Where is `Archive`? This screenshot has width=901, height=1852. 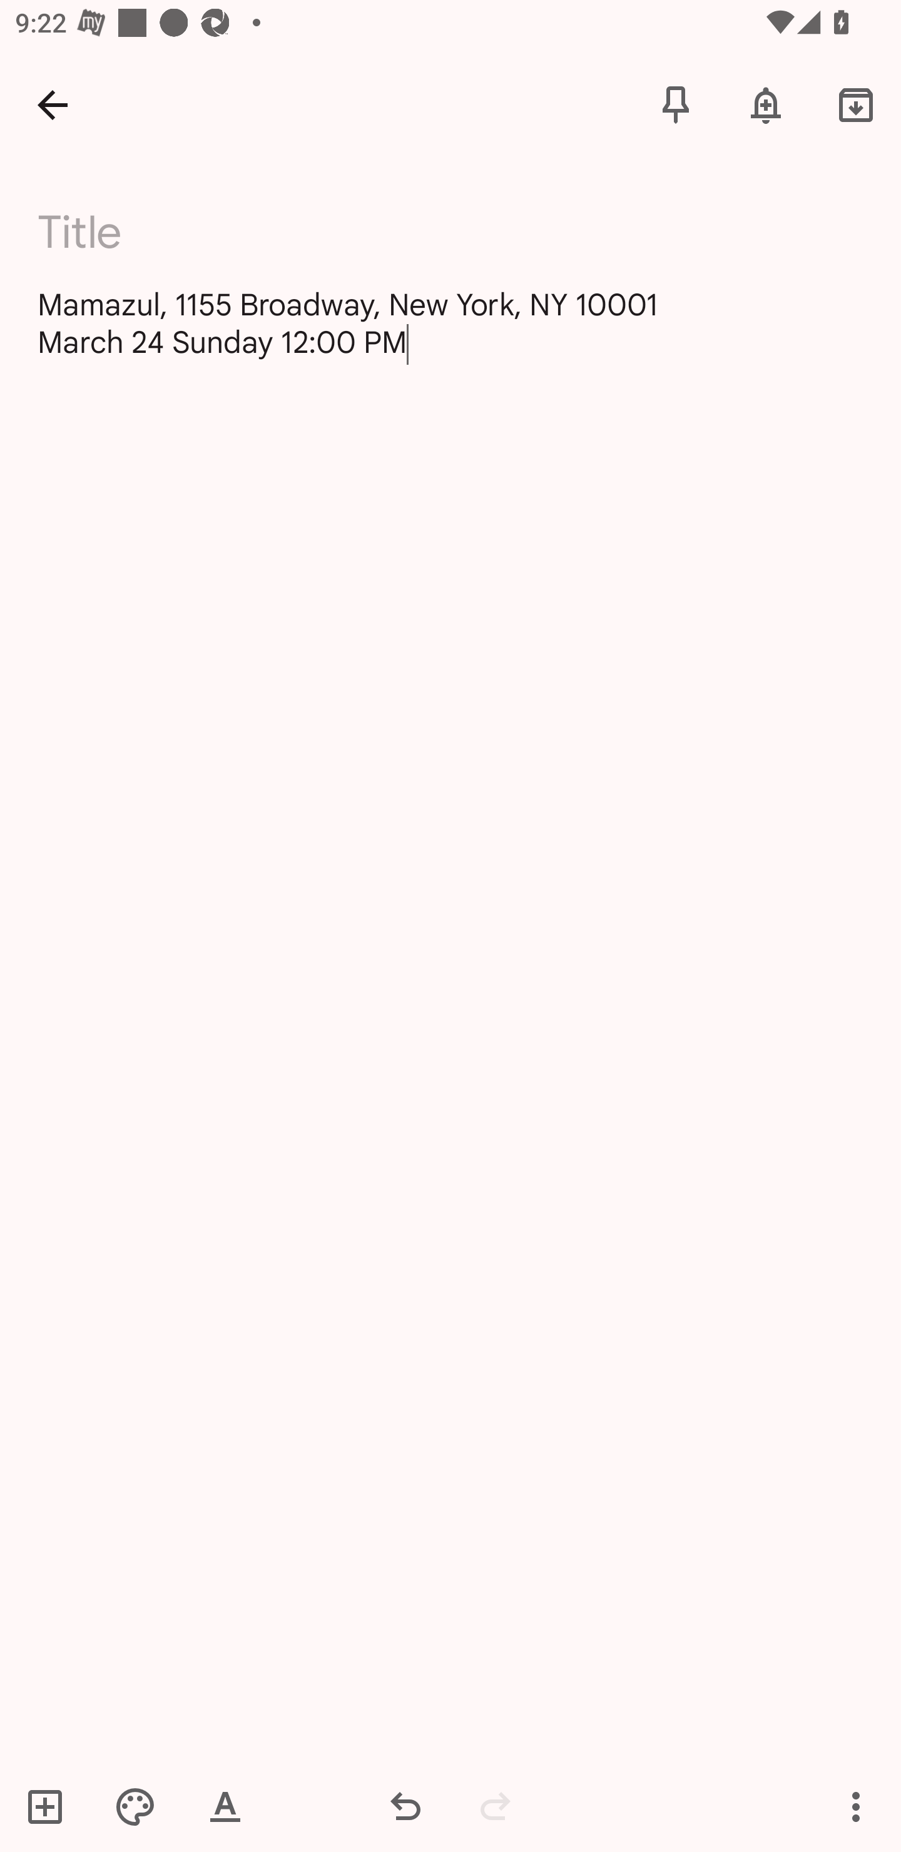
Archive is located at coordinates (856, 104).